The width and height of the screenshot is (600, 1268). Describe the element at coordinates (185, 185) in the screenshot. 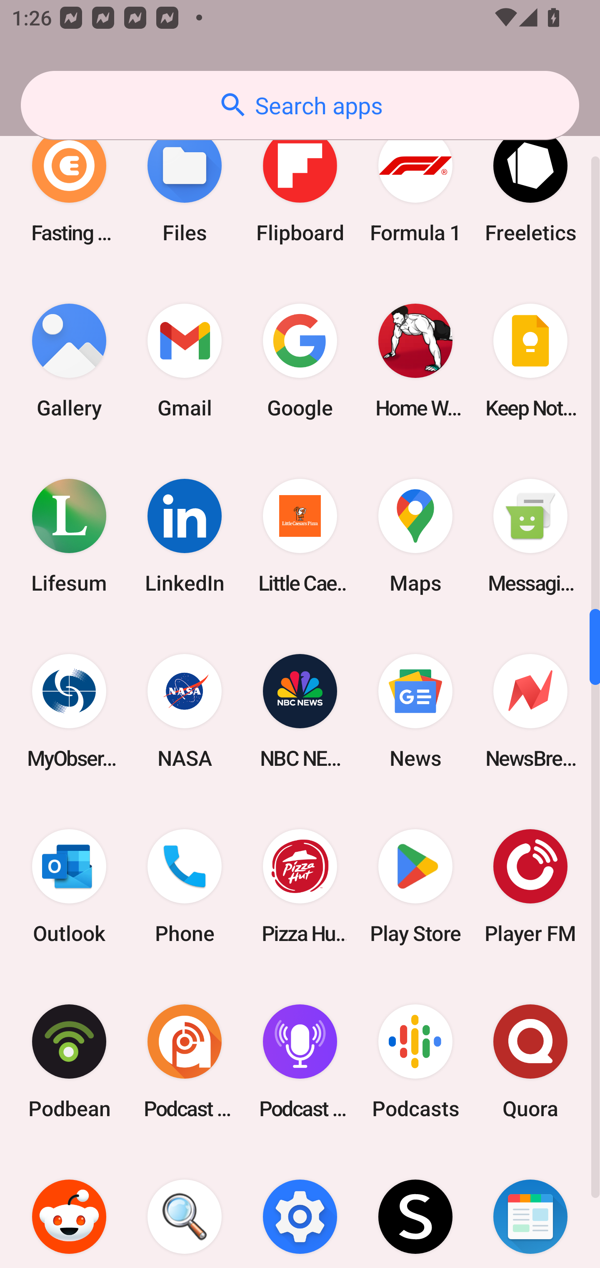

I see `Files` at that location.